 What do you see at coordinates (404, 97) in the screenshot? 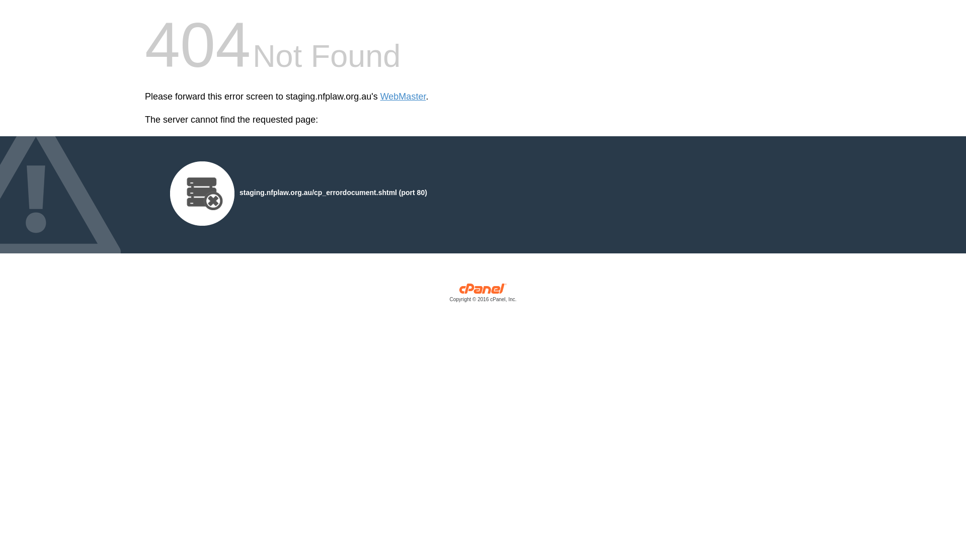
I see `WebMaster` at bounding box center [404, 97].